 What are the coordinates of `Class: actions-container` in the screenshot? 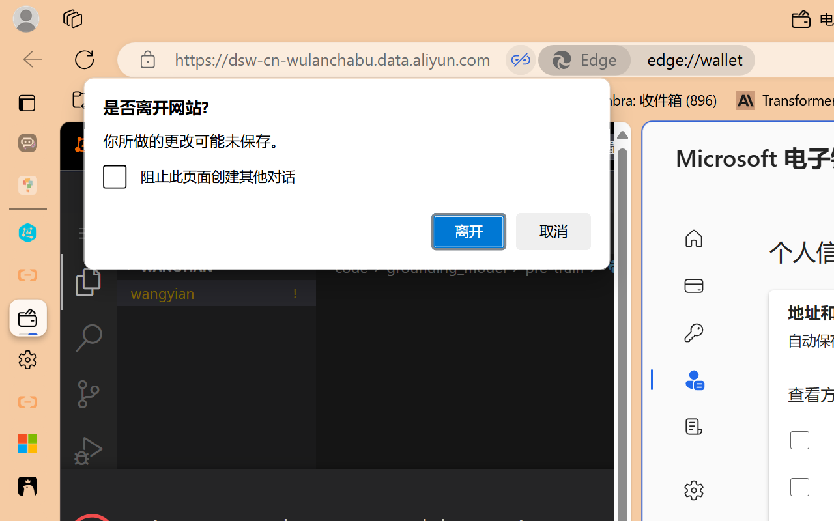 It's located at (345, 492).